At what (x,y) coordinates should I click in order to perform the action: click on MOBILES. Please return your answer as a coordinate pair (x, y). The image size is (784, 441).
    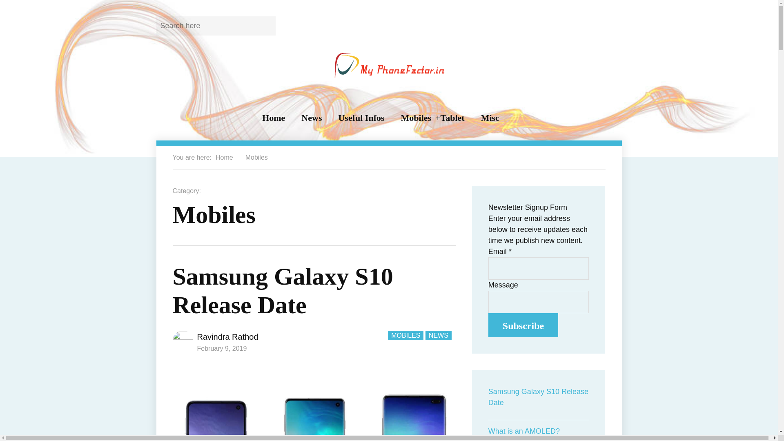
    Looking at the image, I should click on (405, 335).